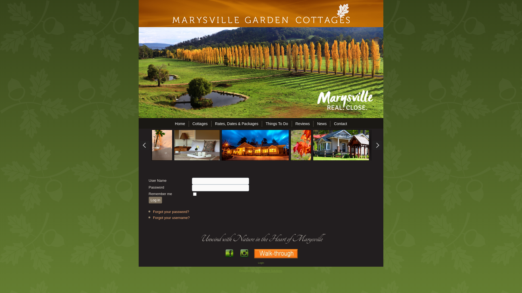 Image resolution: width=522 pixels, height=293 pixels. Describe the element at coordinates (302, 124) in the screenshot. I see `Reviews` at that location.